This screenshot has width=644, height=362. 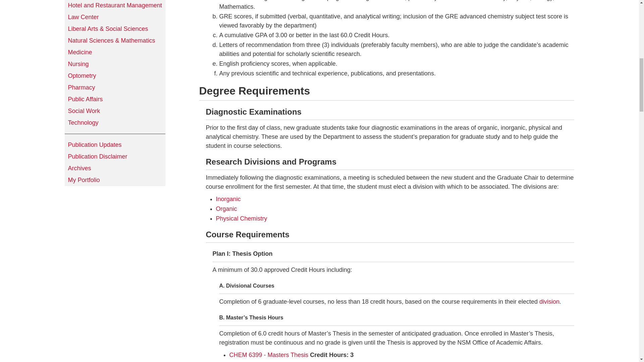 I want to click on Law Center, so click(x=115, y=17).